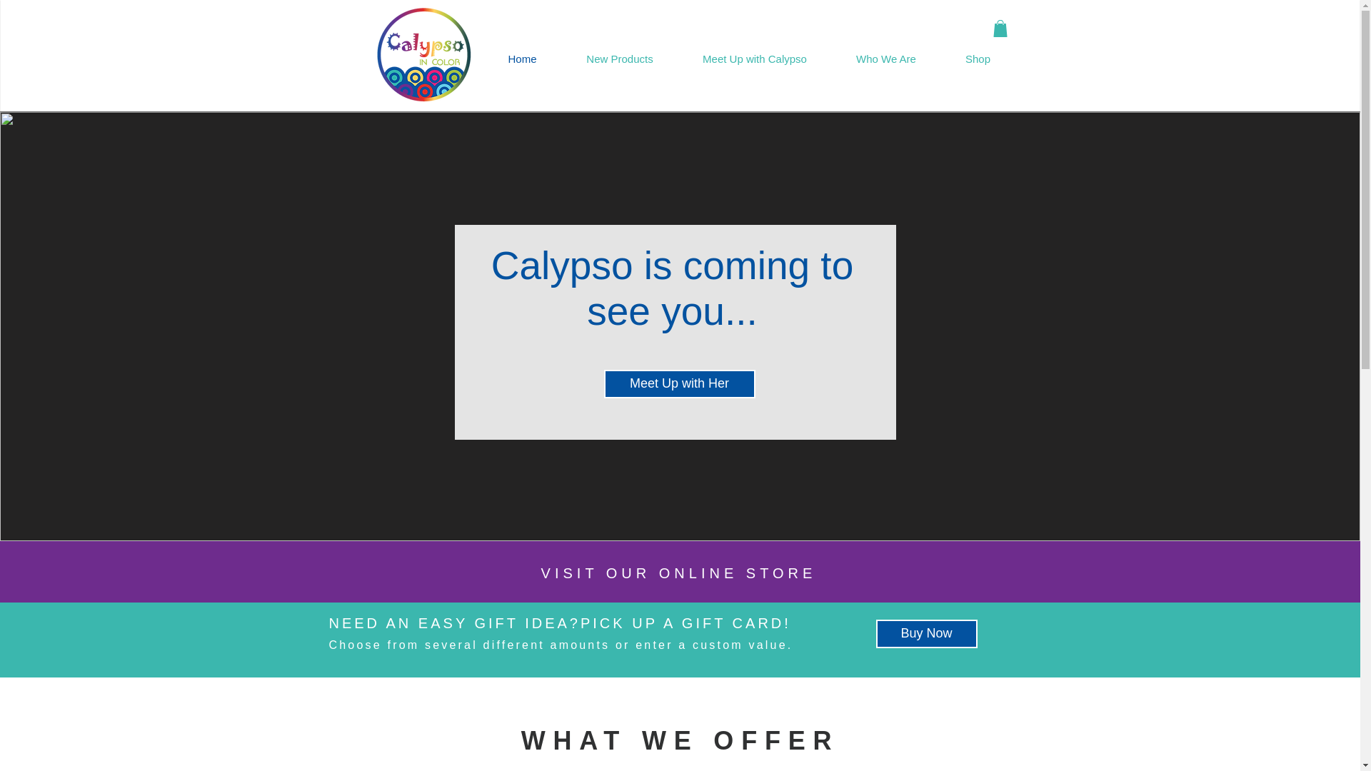 Image resolution: width=1371 pixels, height=771 pixels. What do you see at coordinates (679, 573) in the screenshot?
I see `VISIT OUR ONLINE STORE` at bounding box center [679, 573].